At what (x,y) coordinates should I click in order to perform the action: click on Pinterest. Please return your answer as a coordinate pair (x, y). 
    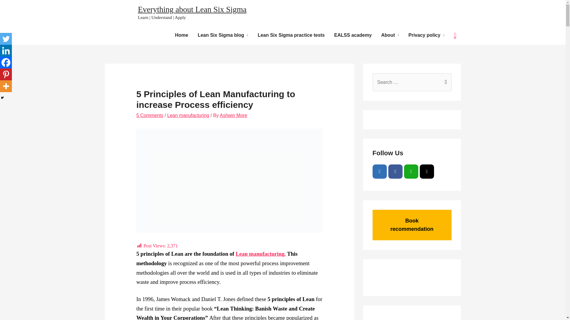
    Looking at the image, I should click on (6, 74).